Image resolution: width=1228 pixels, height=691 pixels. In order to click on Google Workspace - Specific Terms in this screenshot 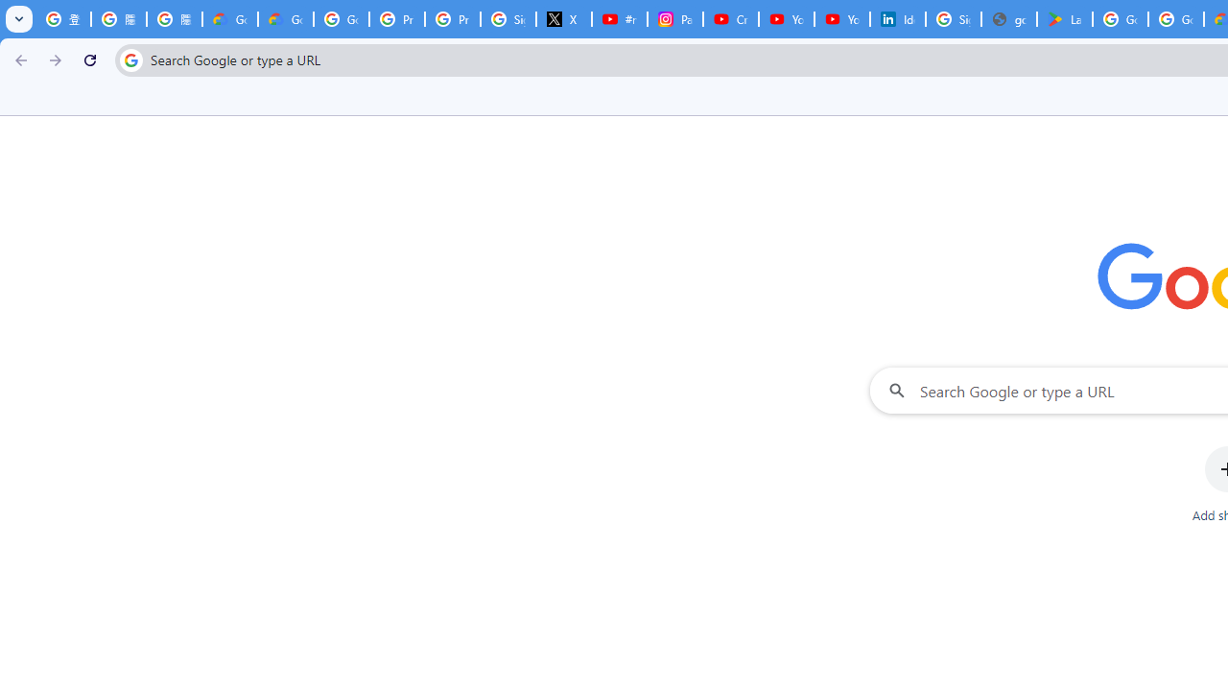, I will do `click(1176, 19)`.